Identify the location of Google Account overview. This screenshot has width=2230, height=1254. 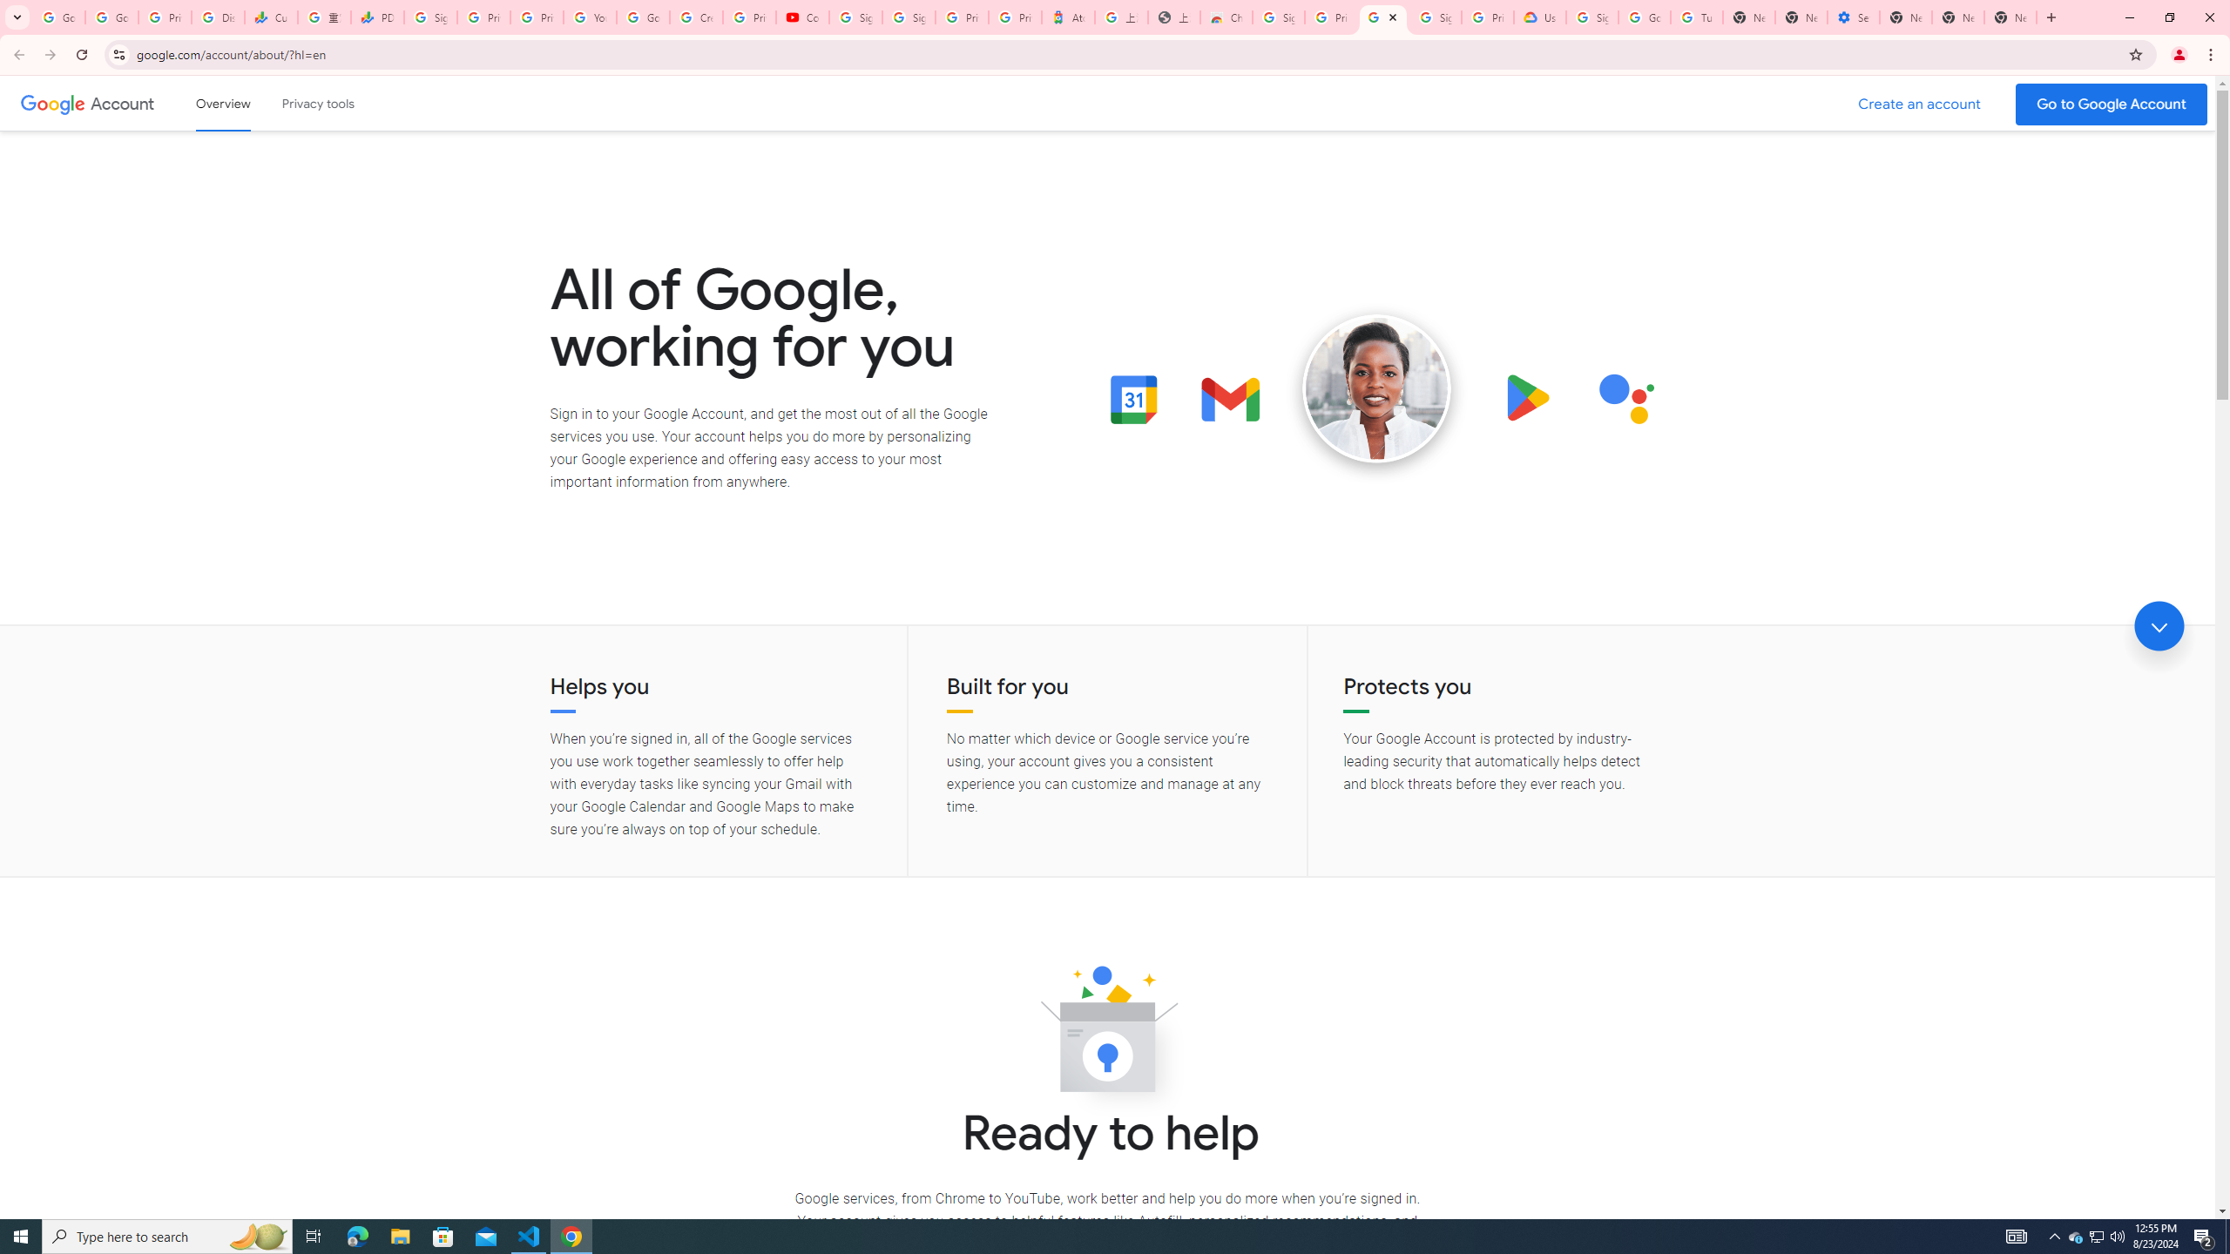
(223, 103).